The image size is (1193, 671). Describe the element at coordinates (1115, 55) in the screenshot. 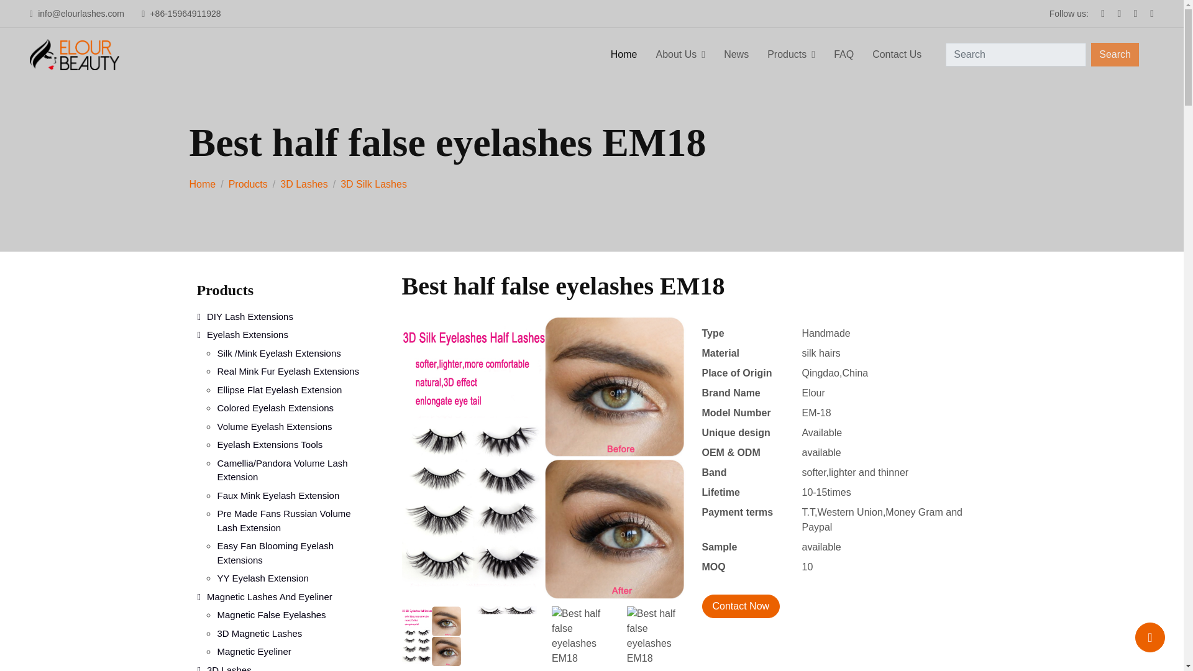

I see `Search` at that location.